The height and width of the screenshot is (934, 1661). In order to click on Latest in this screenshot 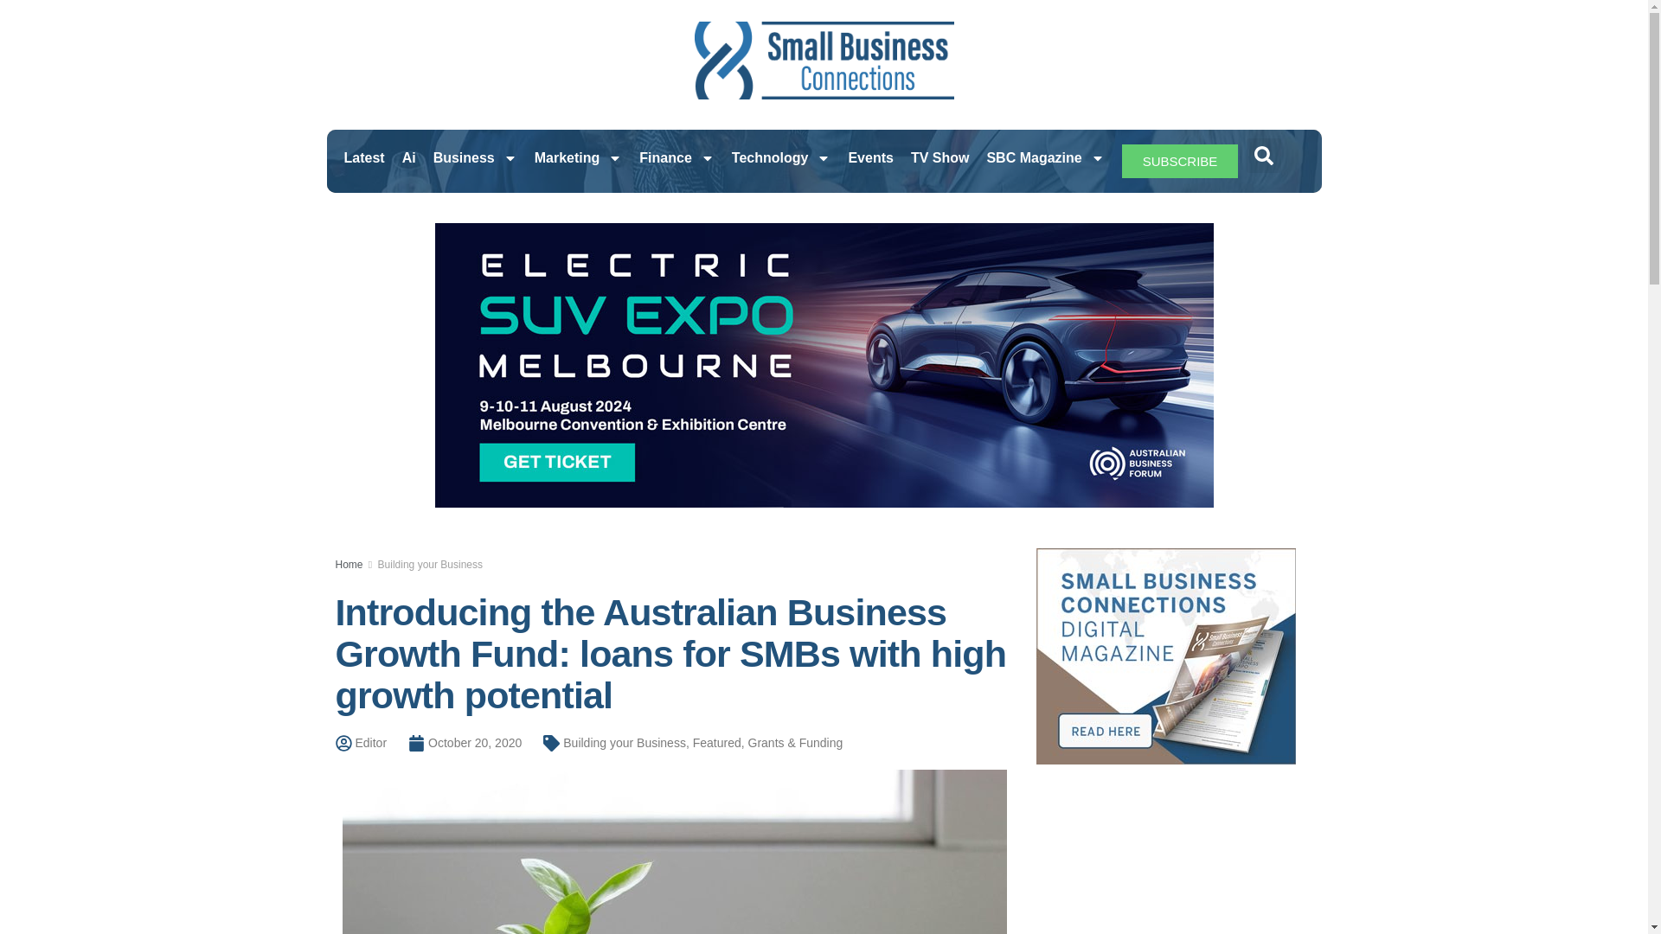, I will do `click(364, 157)`.